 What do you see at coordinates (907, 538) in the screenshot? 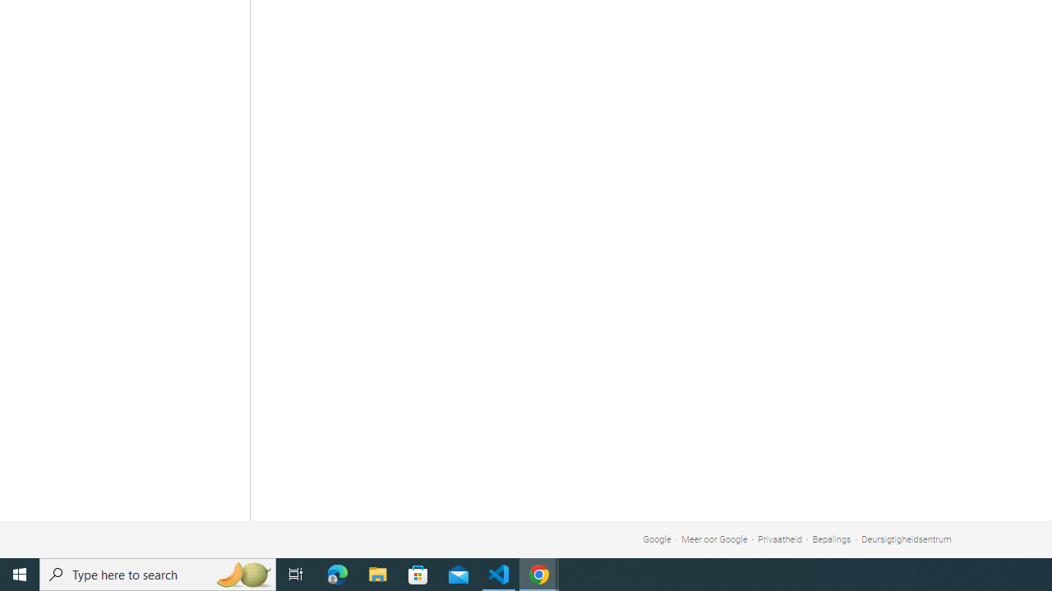
I see `Deursigtigheidsentrum` at bounding box center [907, 538].